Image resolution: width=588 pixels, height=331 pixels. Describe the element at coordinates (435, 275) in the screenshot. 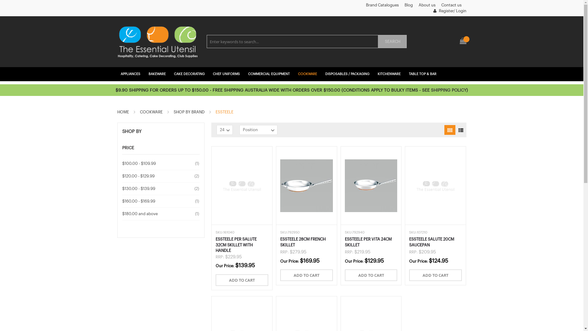

I see `ADD TO CART` at that location.